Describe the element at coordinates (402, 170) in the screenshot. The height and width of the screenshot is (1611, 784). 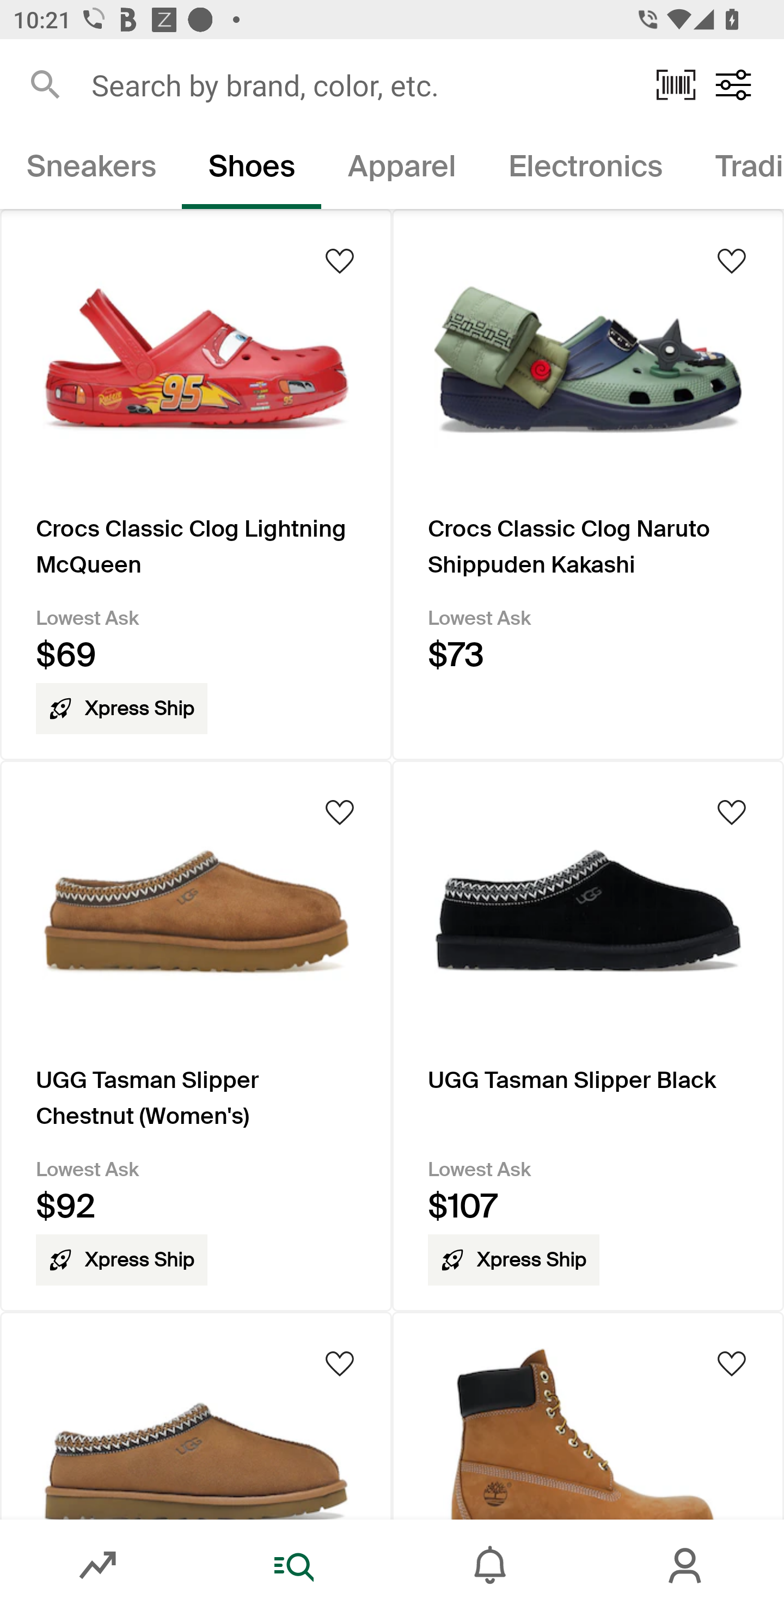
I see `Apparel` at that location.